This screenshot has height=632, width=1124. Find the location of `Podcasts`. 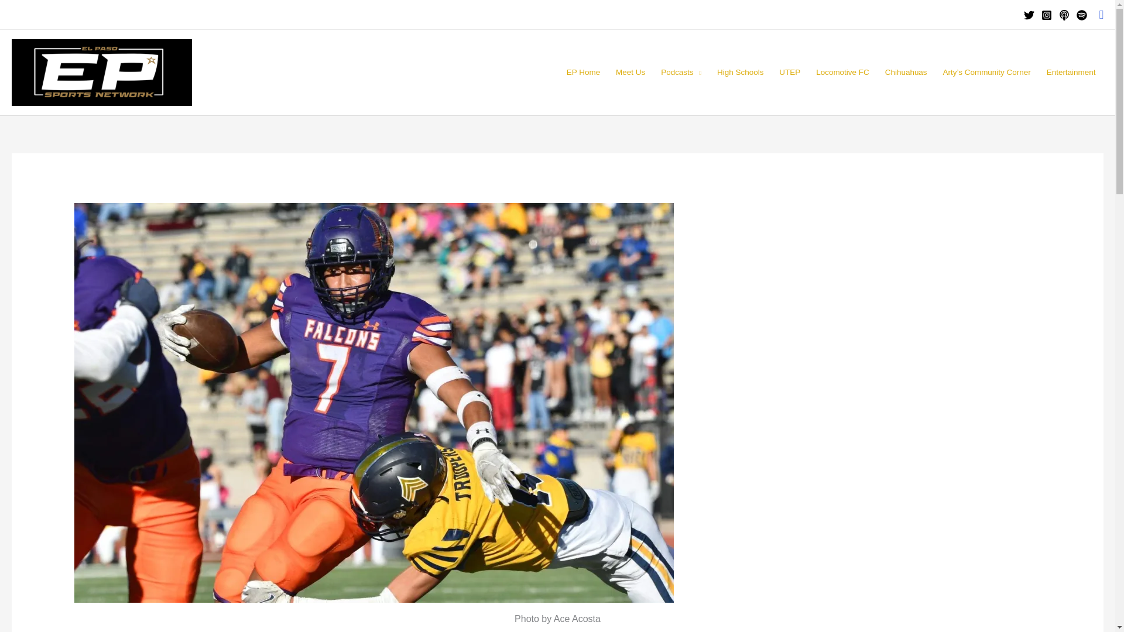

Podcasts is located at coordinates (681, 72).